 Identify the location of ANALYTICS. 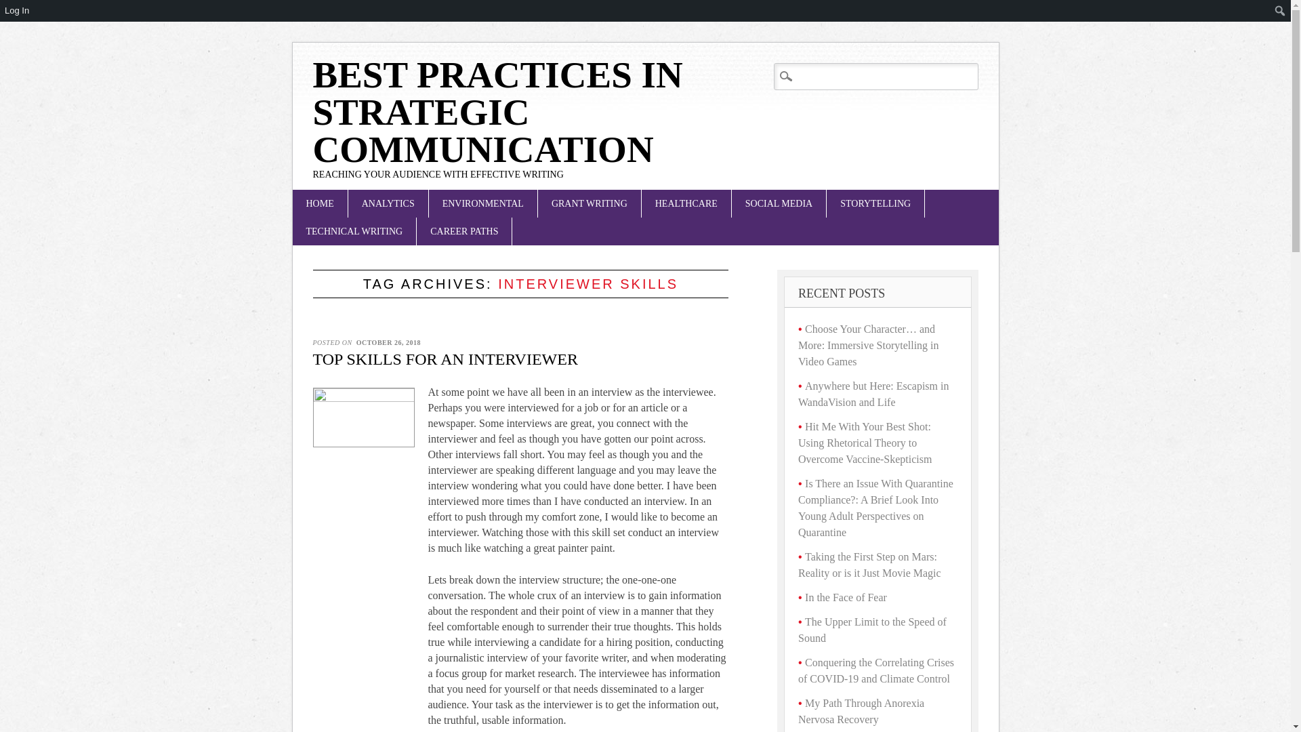
(388, 203).